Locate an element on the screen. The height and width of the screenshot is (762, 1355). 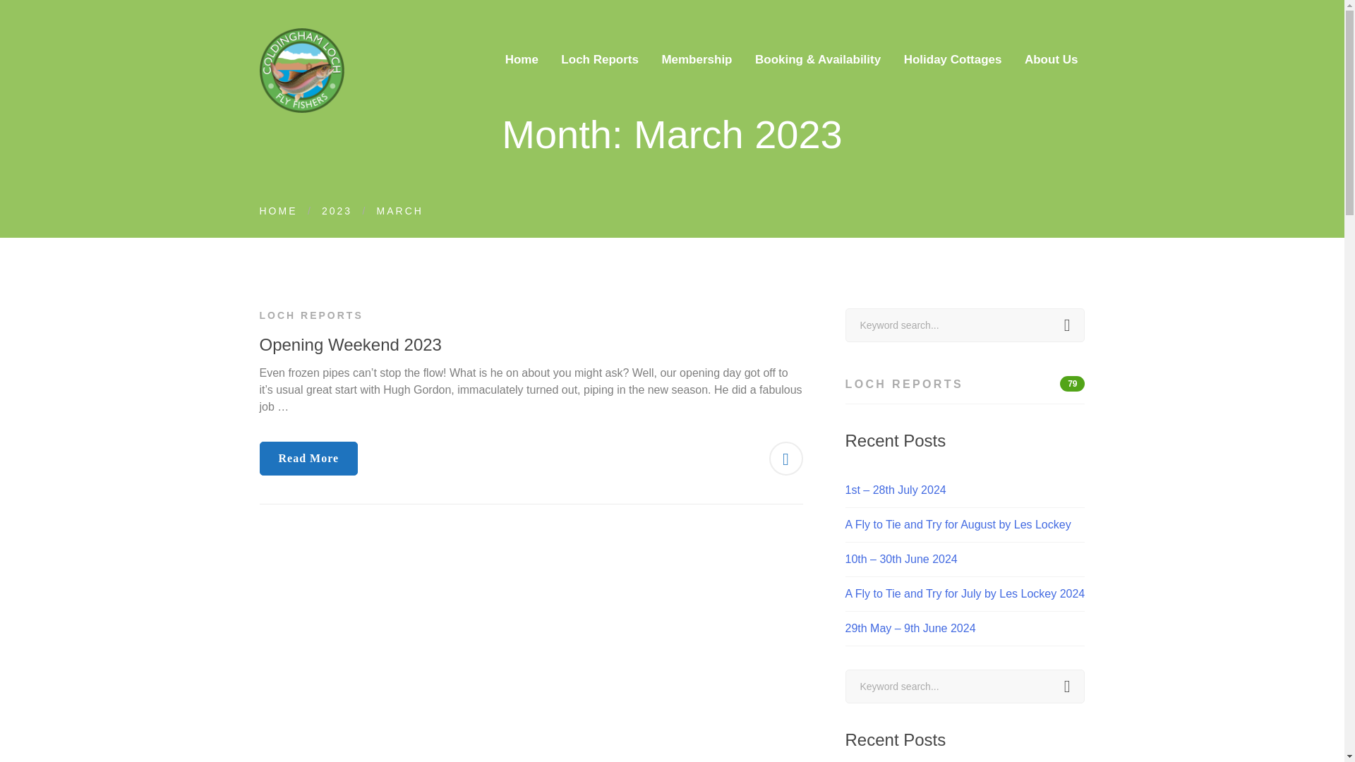
Holiday Cottages is located at coordinates (965, 525).